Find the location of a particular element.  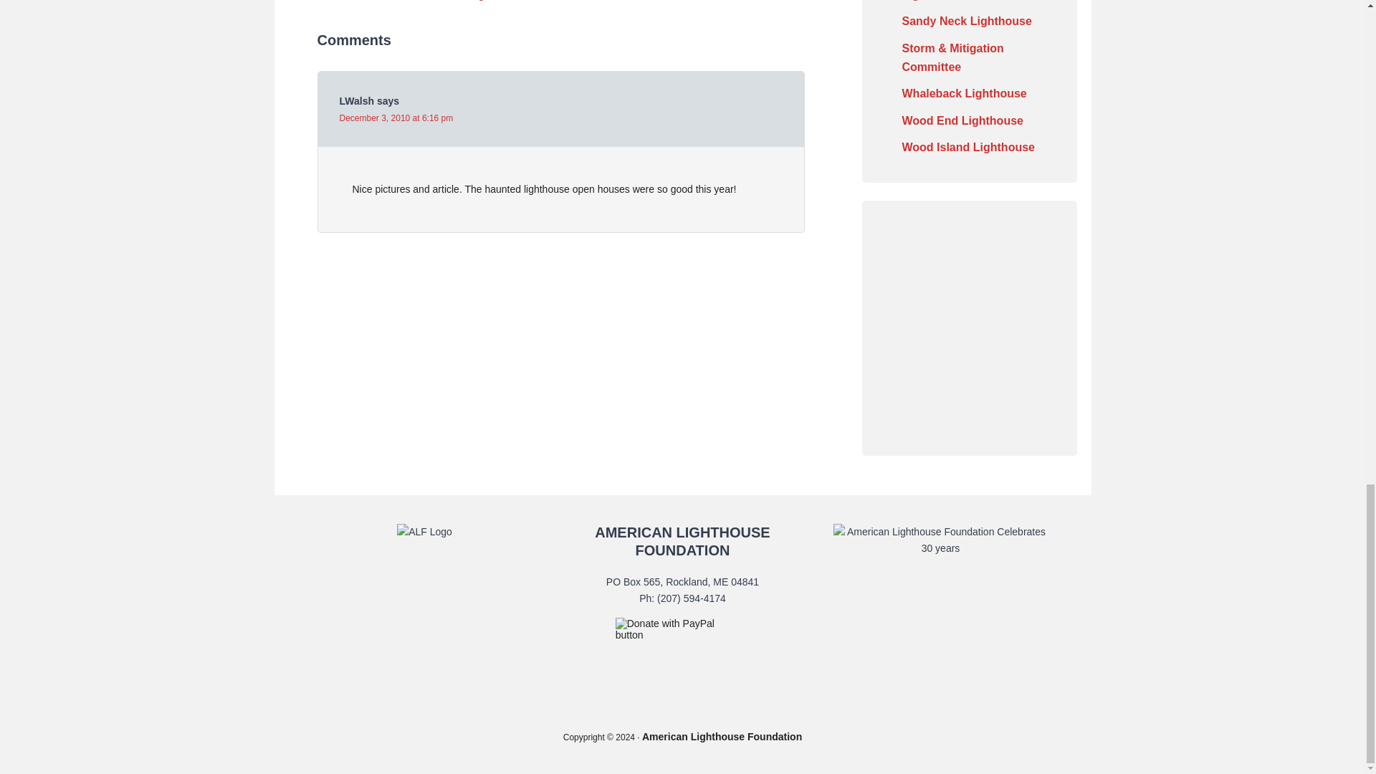

December 3, 2010 at 6:16 pm is located at coordinates (397, 118).